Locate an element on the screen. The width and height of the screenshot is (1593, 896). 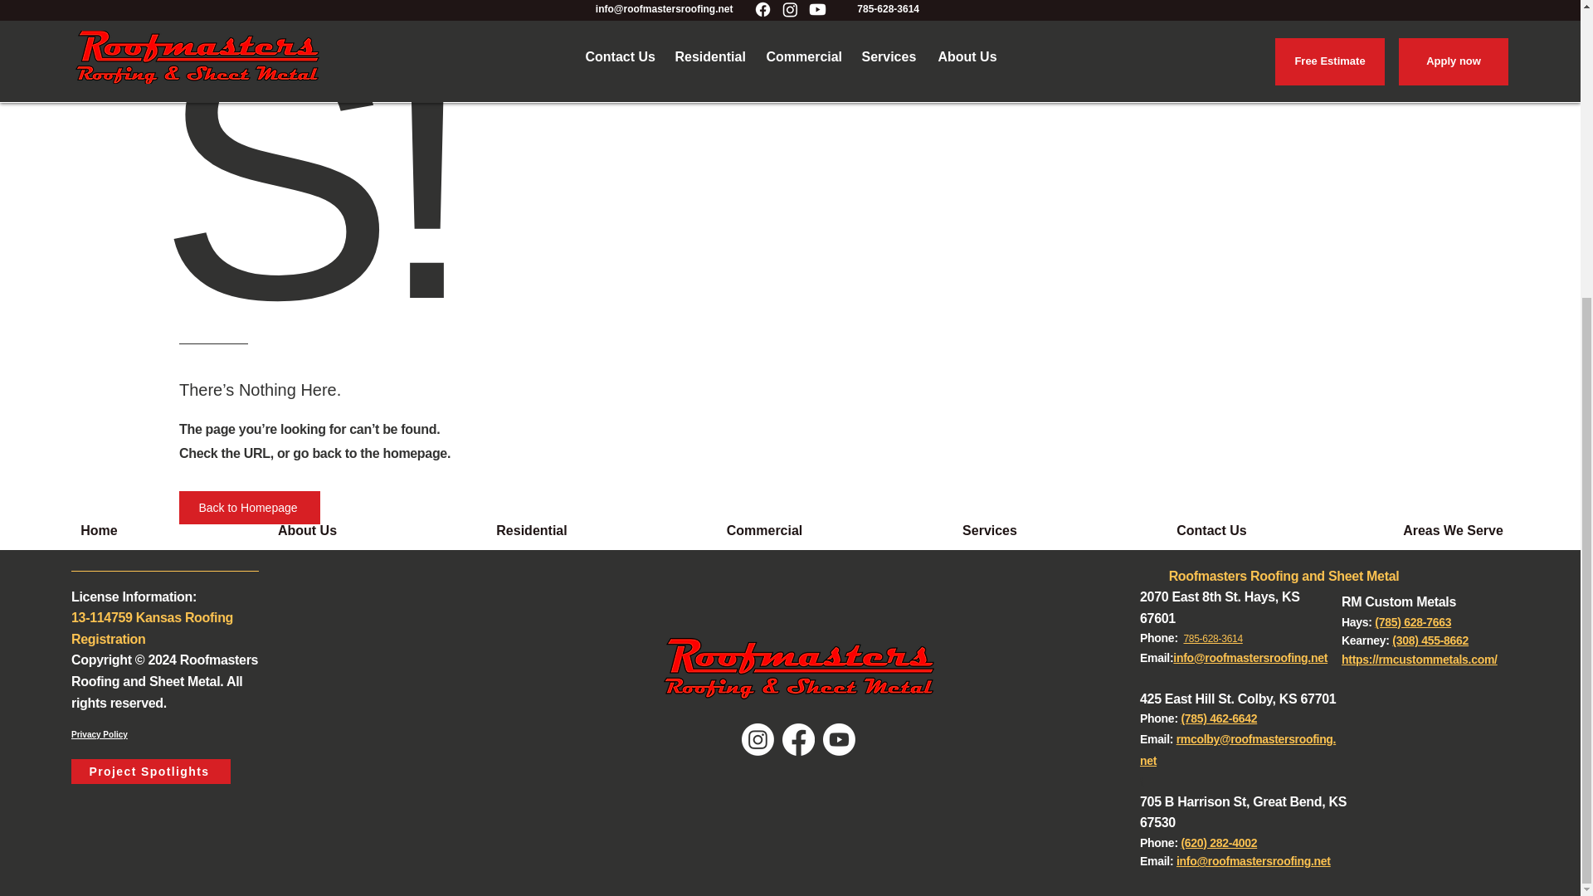
Back to Homepage is located at coordinates (249, 507).